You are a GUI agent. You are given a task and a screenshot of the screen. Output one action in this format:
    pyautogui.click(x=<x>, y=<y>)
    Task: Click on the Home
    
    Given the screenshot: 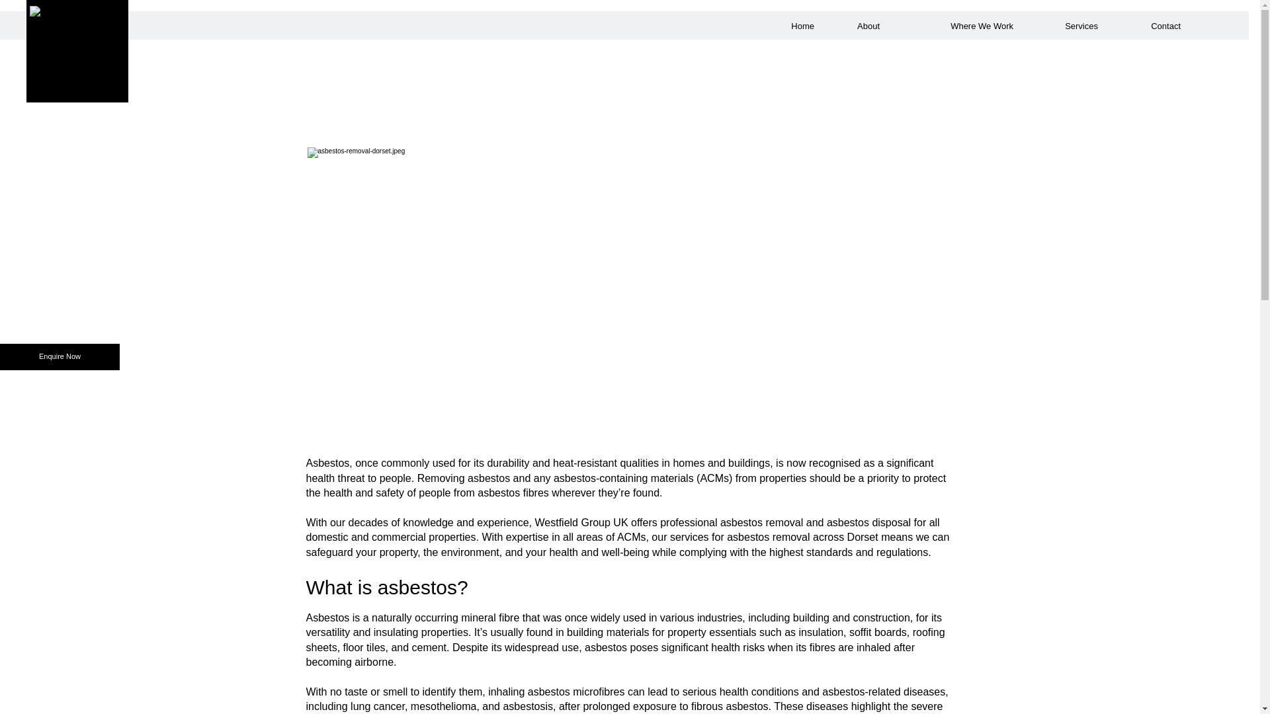 What is the action you would take?
    pyautogui.click(x=795, y=26)
    